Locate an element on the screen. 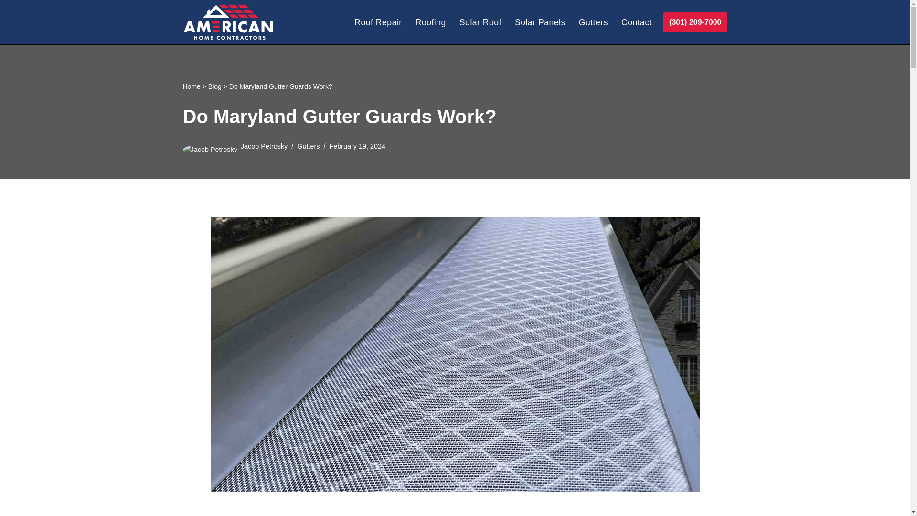 The width and height of the screenshot is (917, 516). Home is located at coordinates (191, 86).